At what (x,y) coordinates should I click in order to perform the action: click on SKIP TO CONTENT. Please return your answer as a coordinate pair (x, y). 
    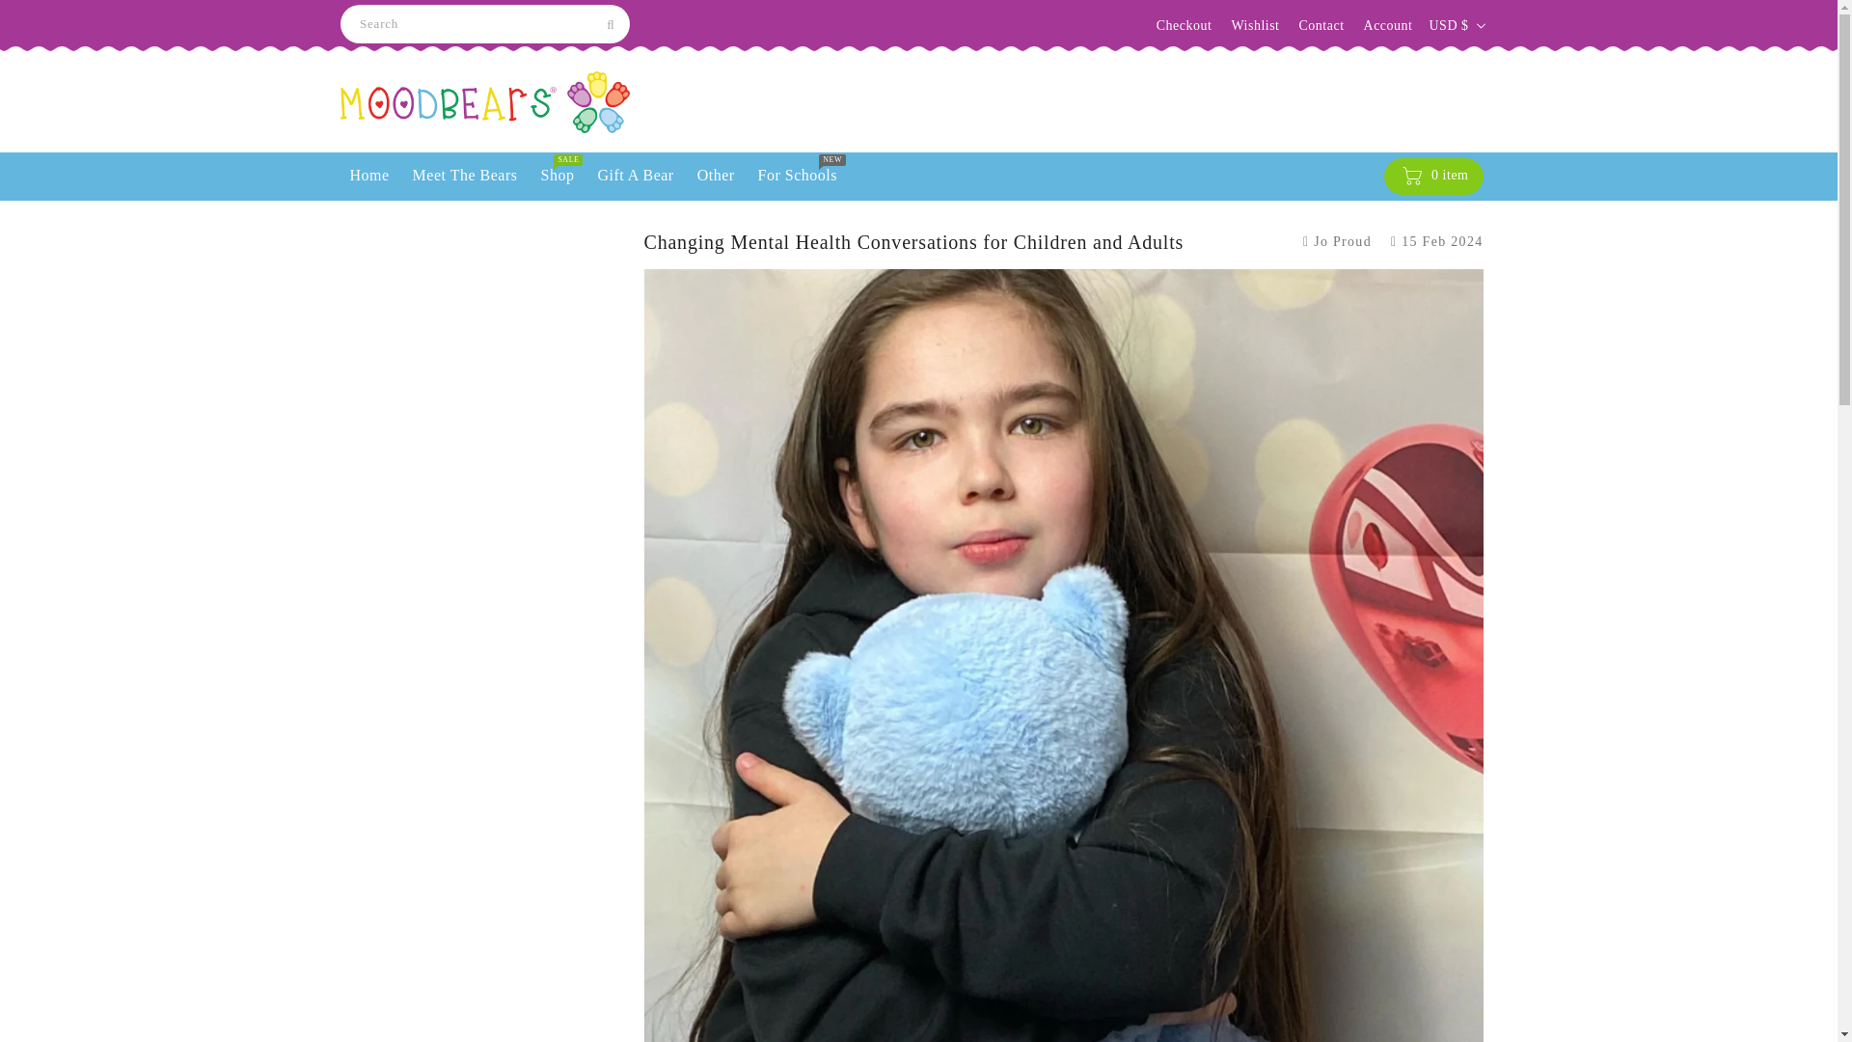
    Looking at the image, I should click on (18, 10).